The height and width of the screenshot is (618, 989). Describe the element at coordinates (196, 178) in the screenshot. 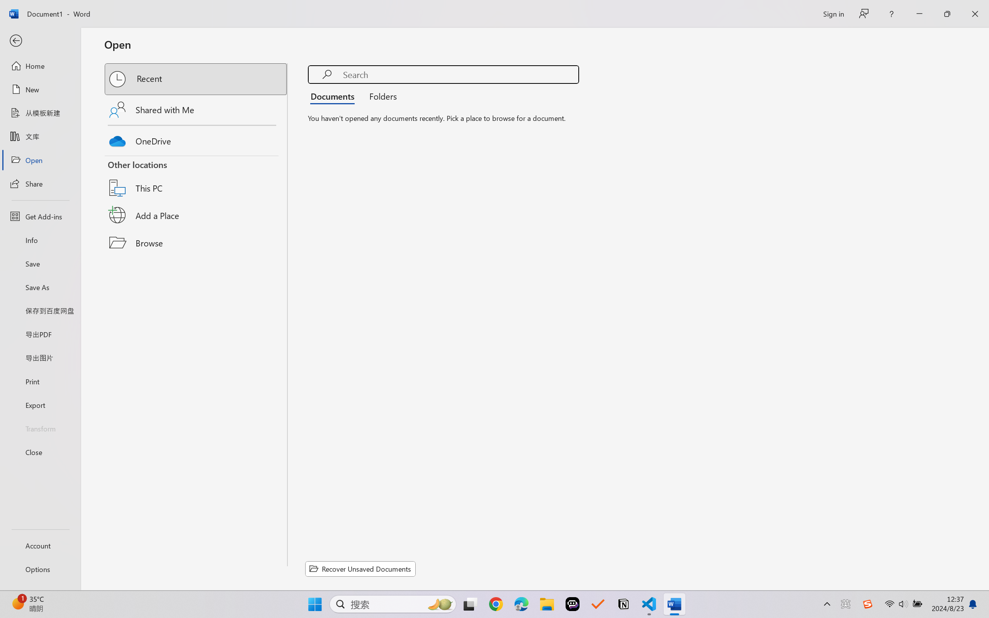

I see `This PC` at that location.